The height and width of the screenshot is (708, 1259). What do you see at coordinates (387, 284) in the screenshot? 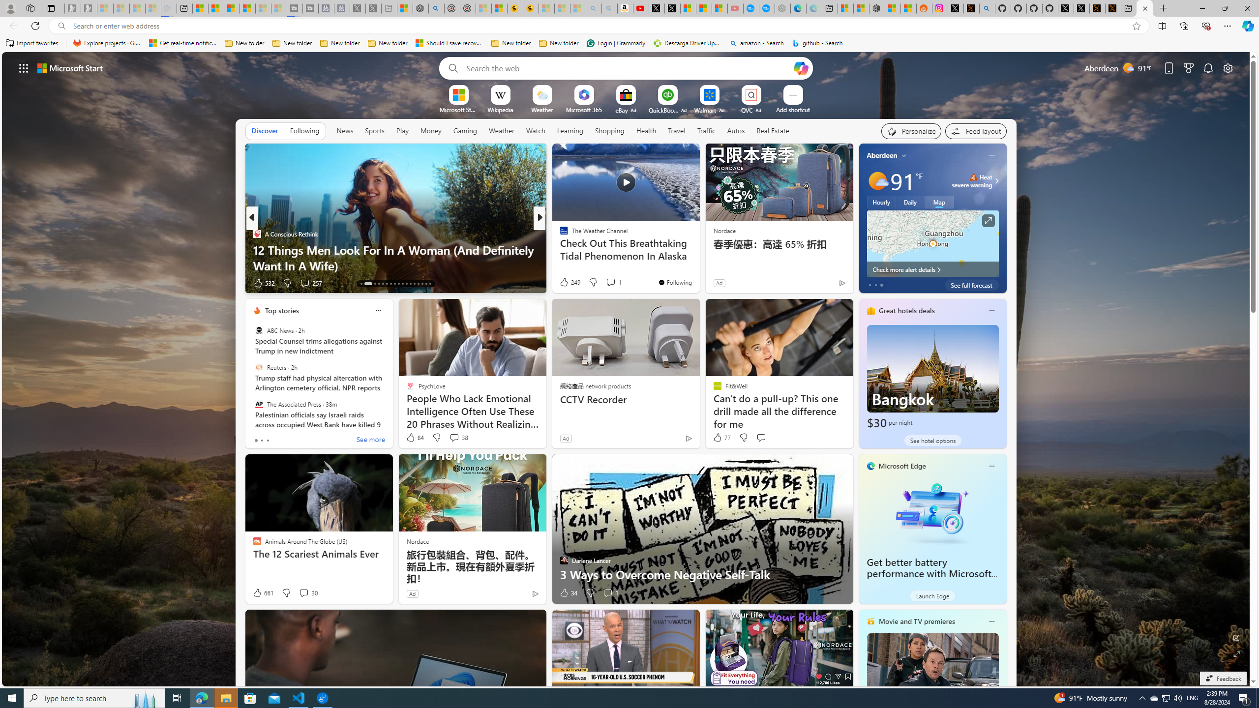
I see `AutomationID: tab-18` at bounding box center [387, 284].